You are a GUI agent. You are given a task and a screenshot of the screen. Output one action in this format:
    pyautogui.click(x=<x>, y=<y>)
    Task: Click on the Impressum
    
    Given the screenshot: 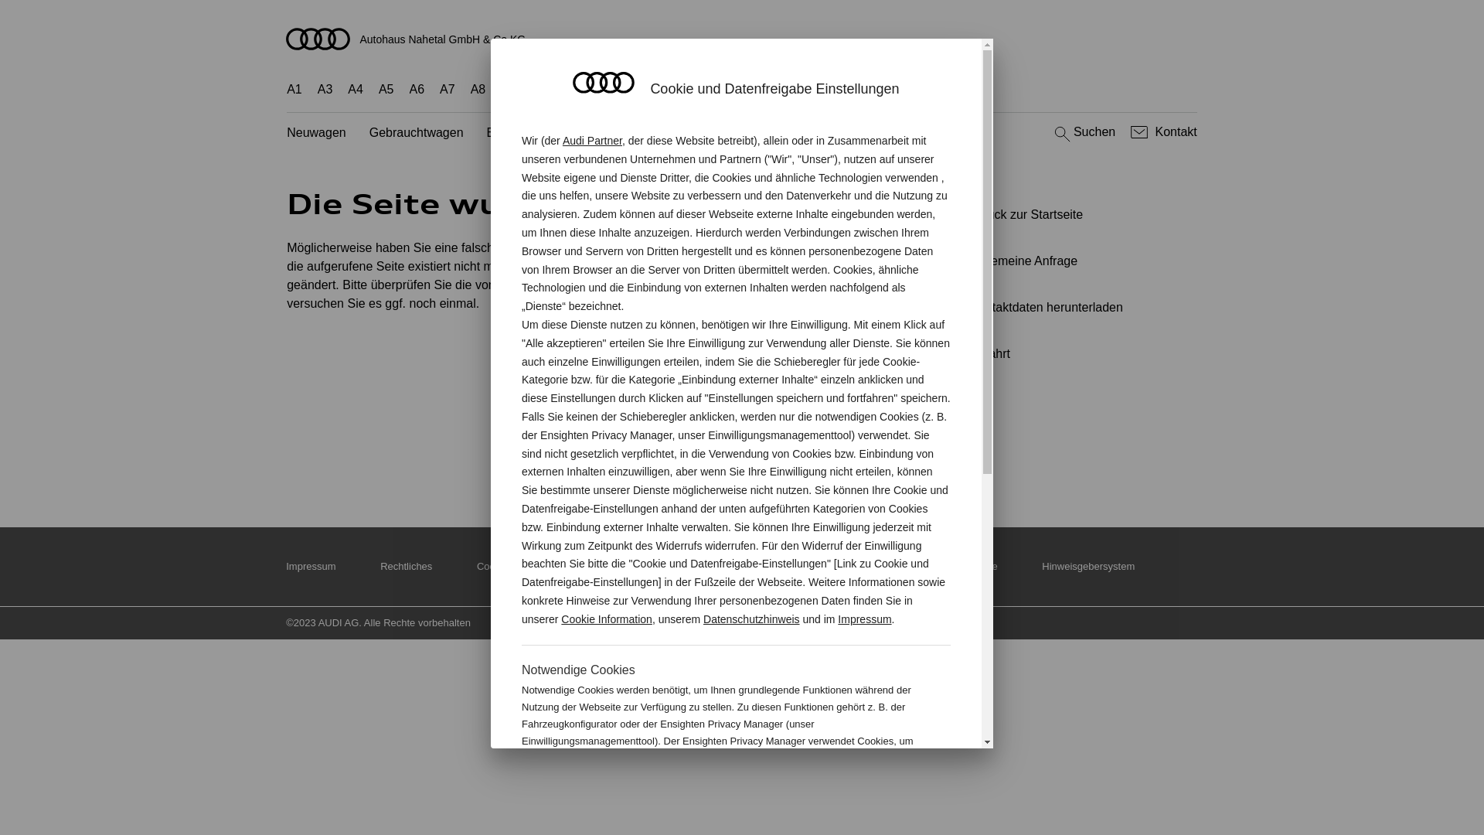 What is the action you would take?
    pyautogui.click(x=311, y=566)
    